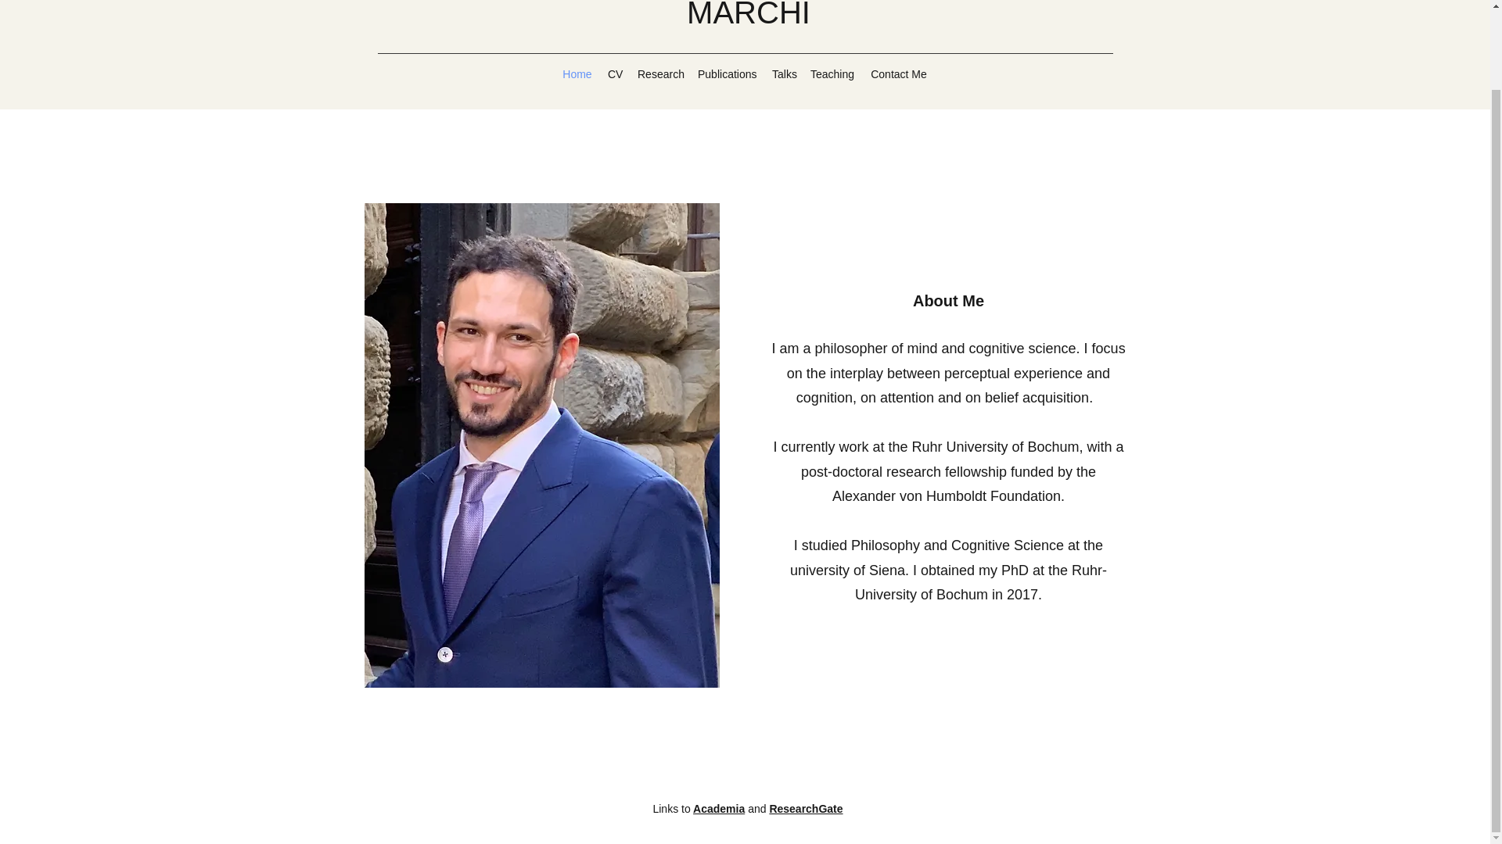 The height and width of the screenshot is (844, 1502). What do you see at coordinates (783, 73) in the screenshot?
I see `Talks` at bounding box center [783, 73].